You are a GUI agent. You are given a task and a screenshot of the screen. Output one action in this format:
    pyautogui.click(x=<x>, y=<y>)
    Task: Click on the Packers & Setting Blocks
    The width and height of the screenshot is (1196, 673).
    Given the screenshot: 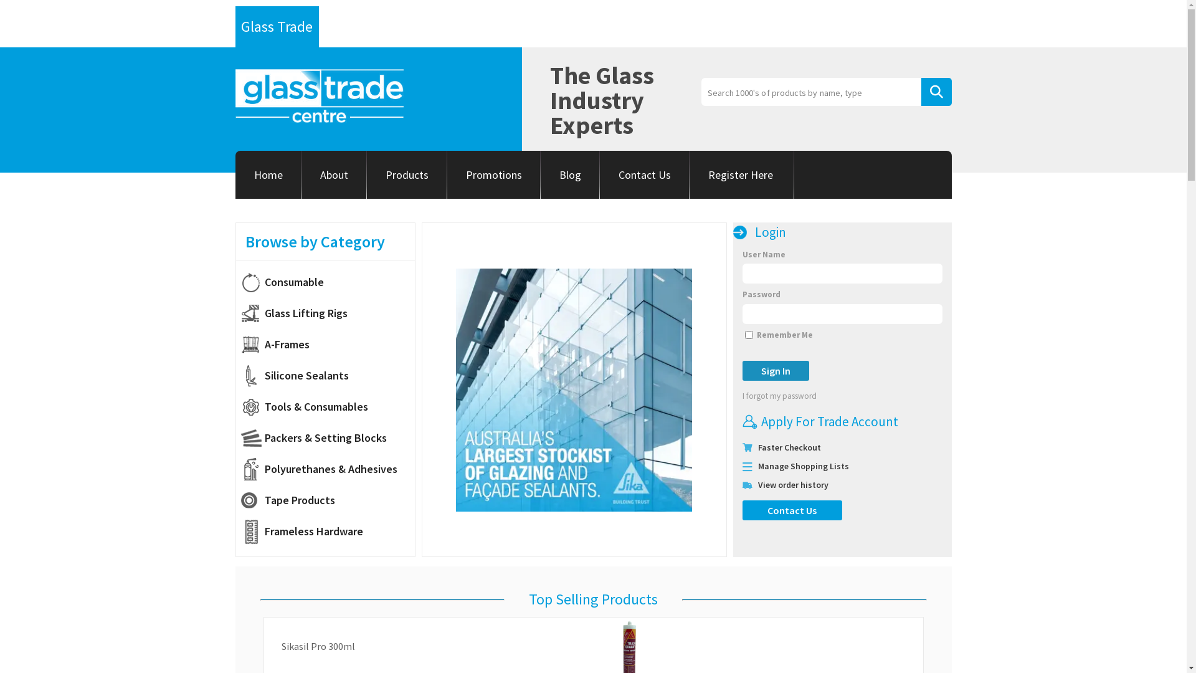 What is the action you would take?
    pyautogui.click(x=328, y=438)
    